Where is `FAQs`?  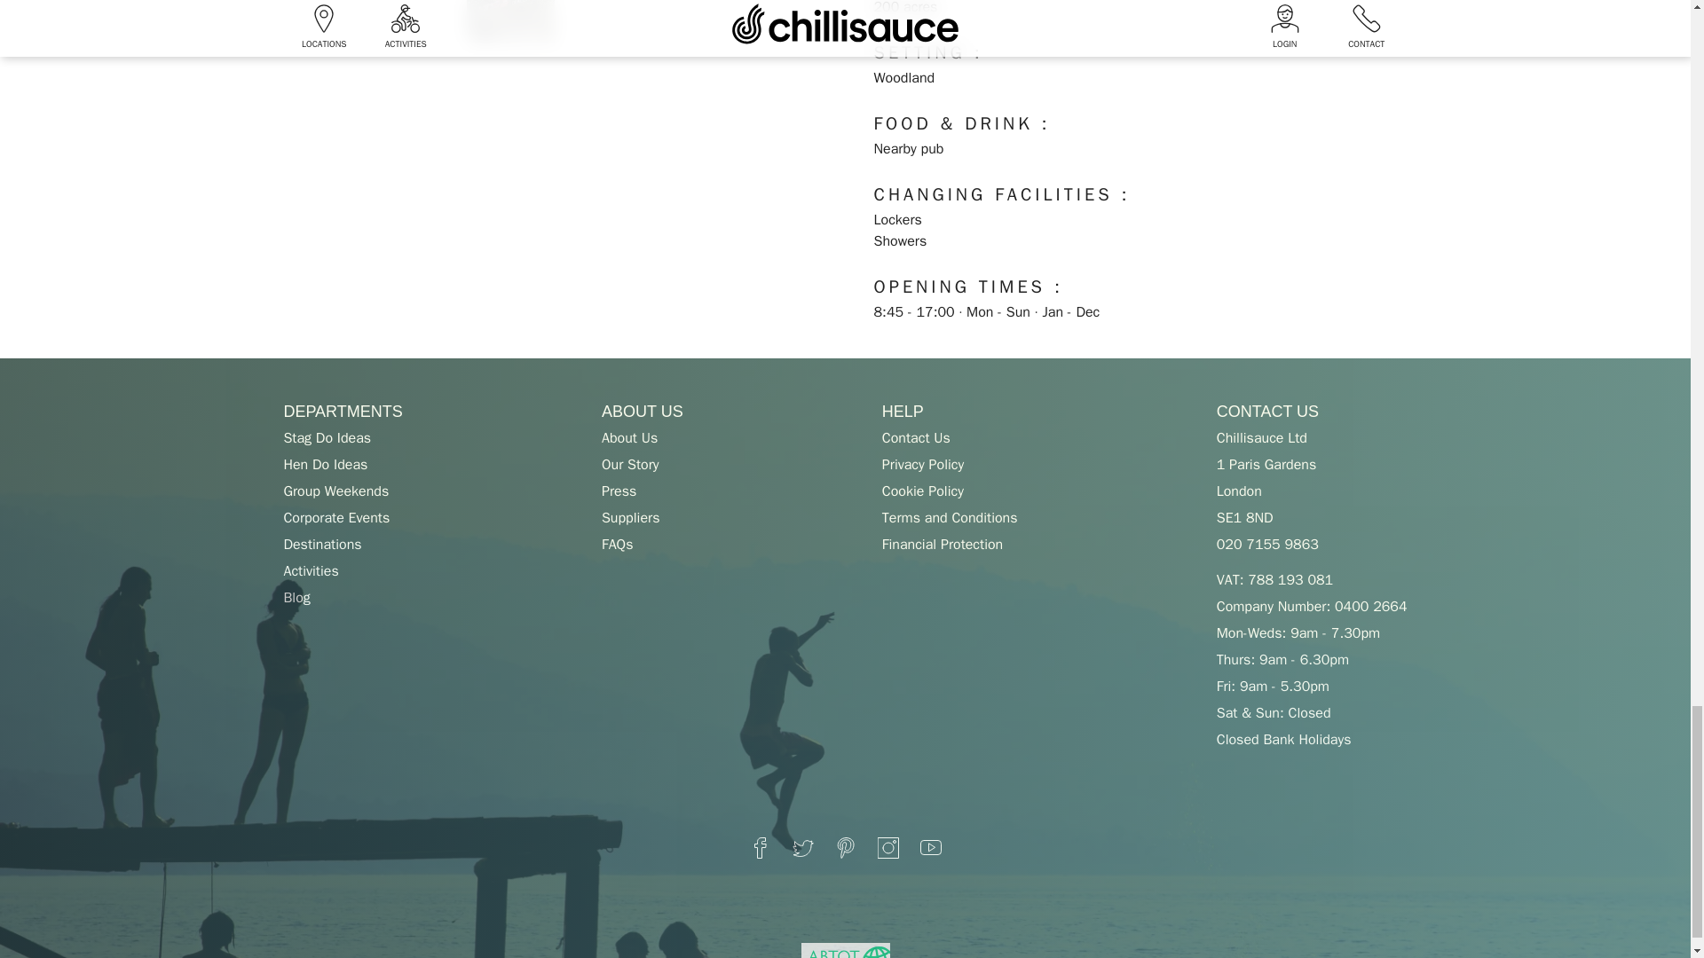
FAQs is located at coordinates (616, 545).